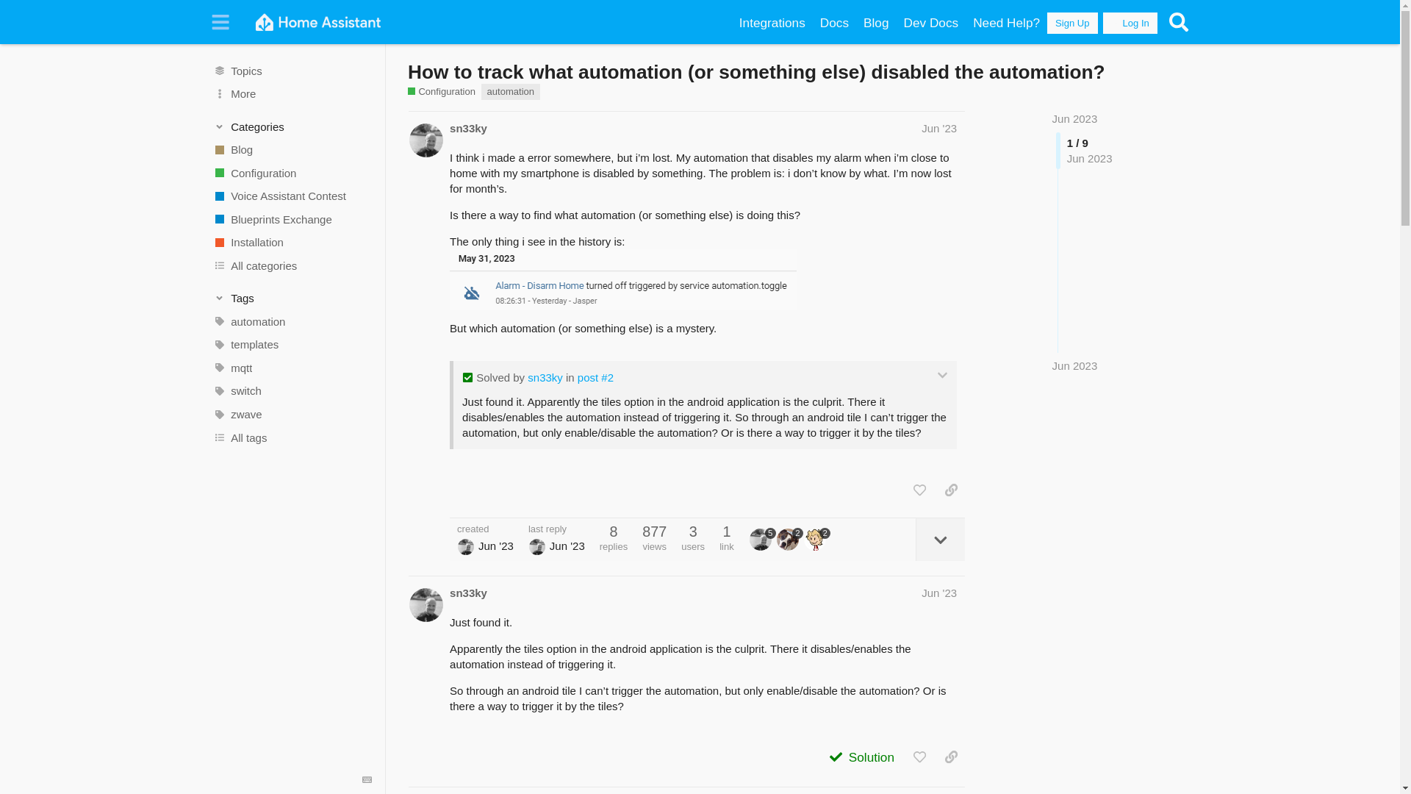 The width and height of the screenshot is (1411, 794). What do you see at coordinates (292, 196) in the screenshot?
I see `Voice Assistant Contest` at bounding box center [292, 196].